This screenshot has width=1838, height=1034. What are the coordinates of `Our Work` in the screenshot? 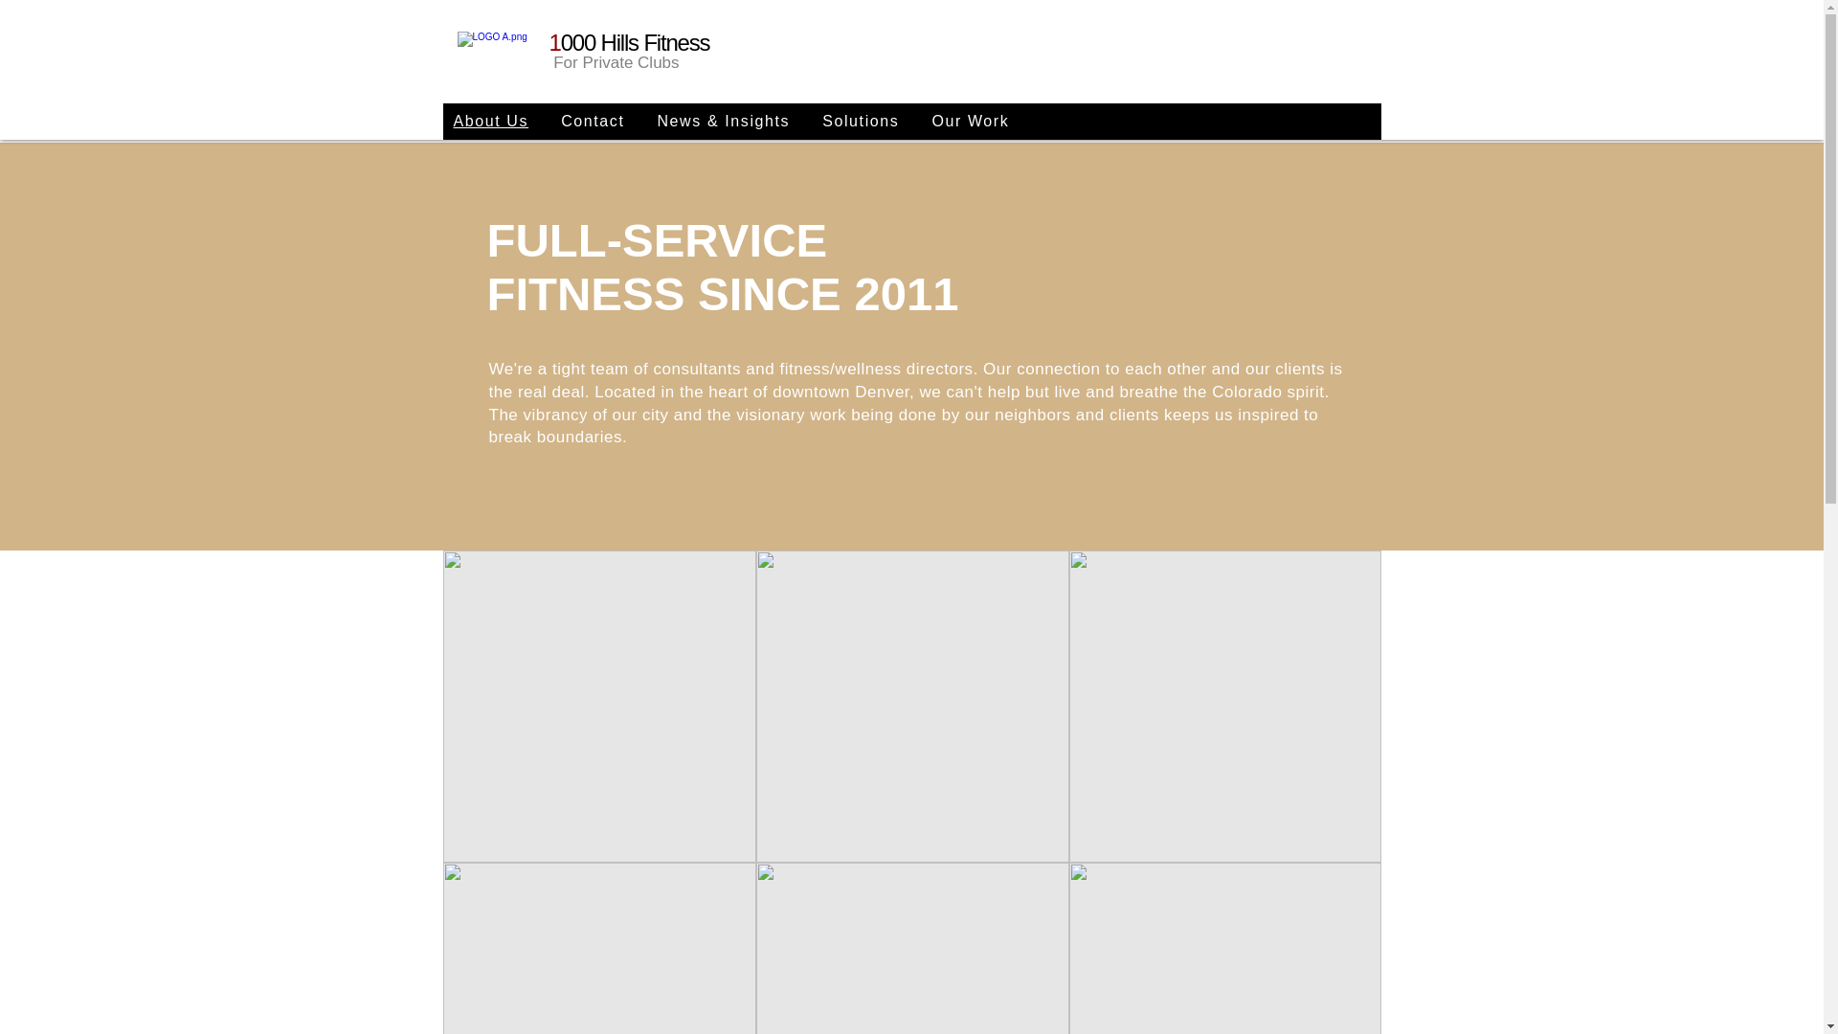 It's located at (970, 121).